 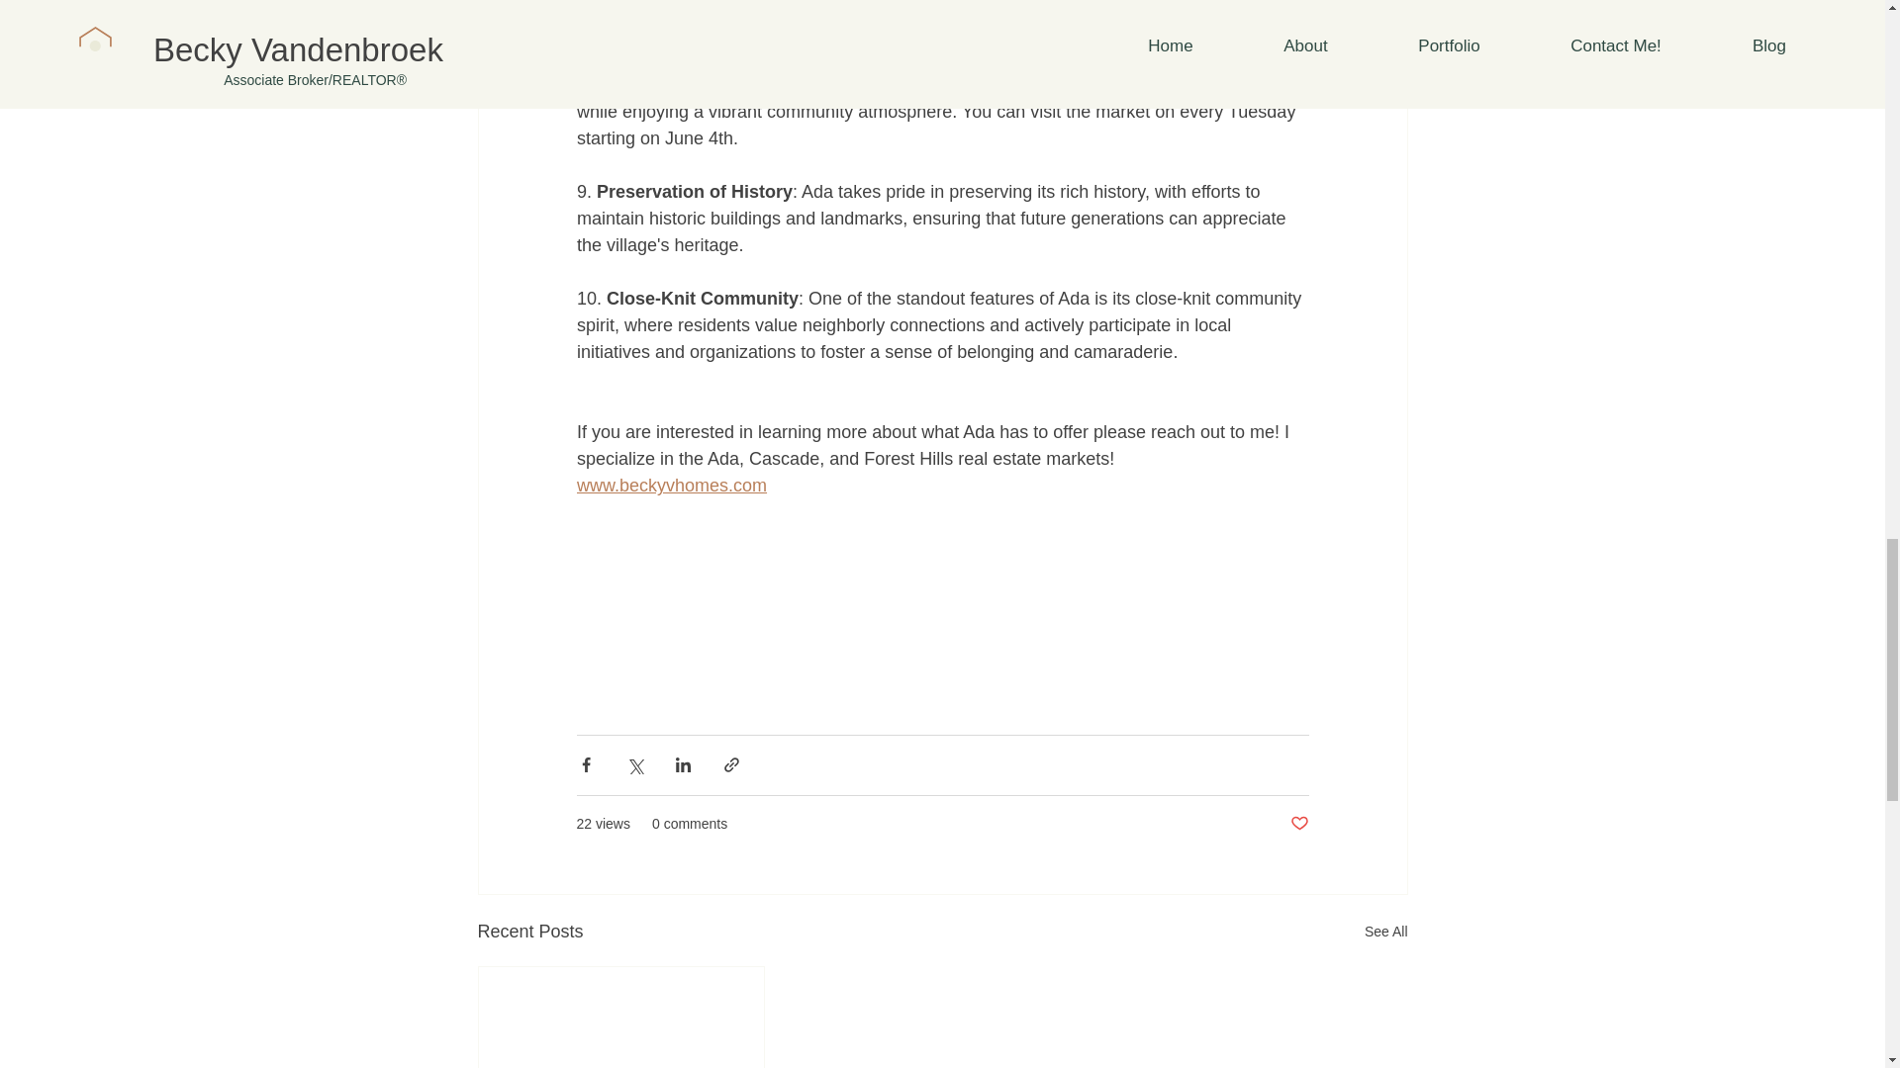 What do you see at coordinates (1385, 932) in the screenshot?
I see `See All` at bounding box center [1385, 932].